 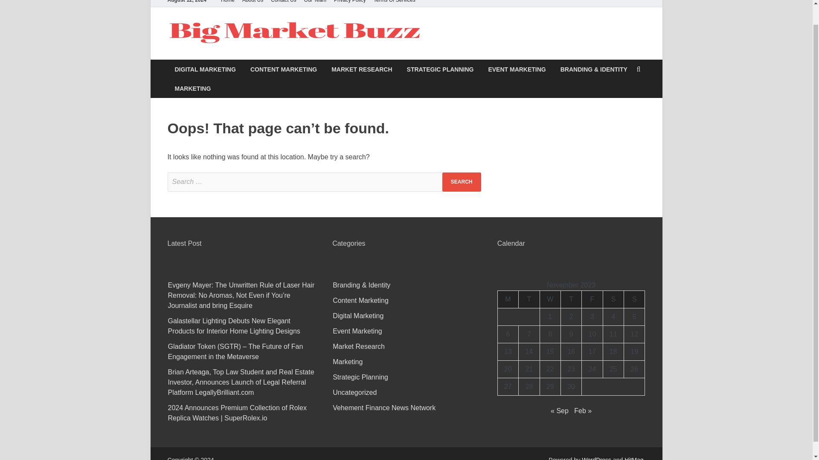 What do you see at coordinates (635, 299) in the screenshot?
I see `Sunday` at bounding box center [635, 299].